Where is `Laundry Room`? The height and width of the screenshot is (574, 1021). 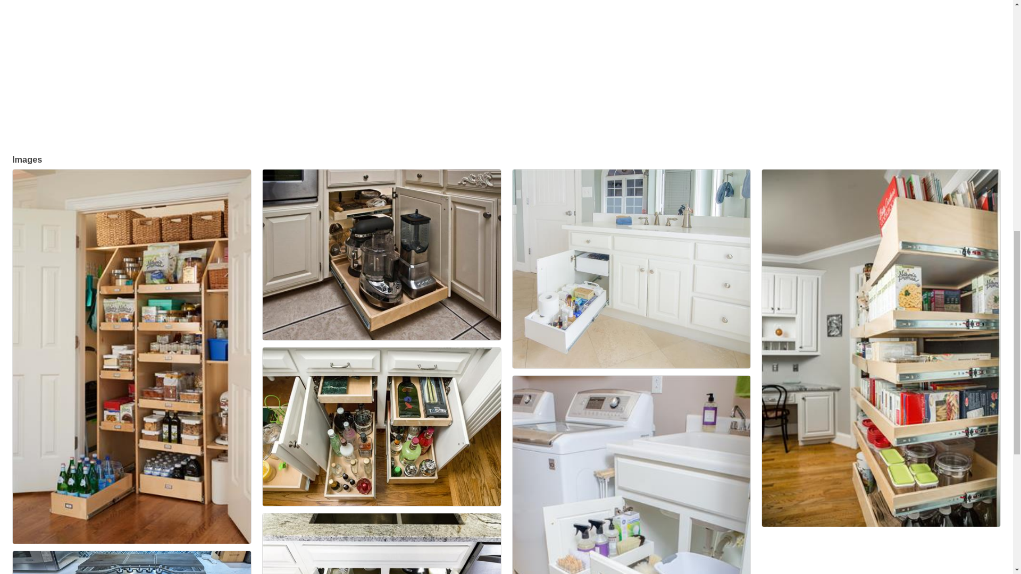 Laundry Room is located at coordinates (631, 475).